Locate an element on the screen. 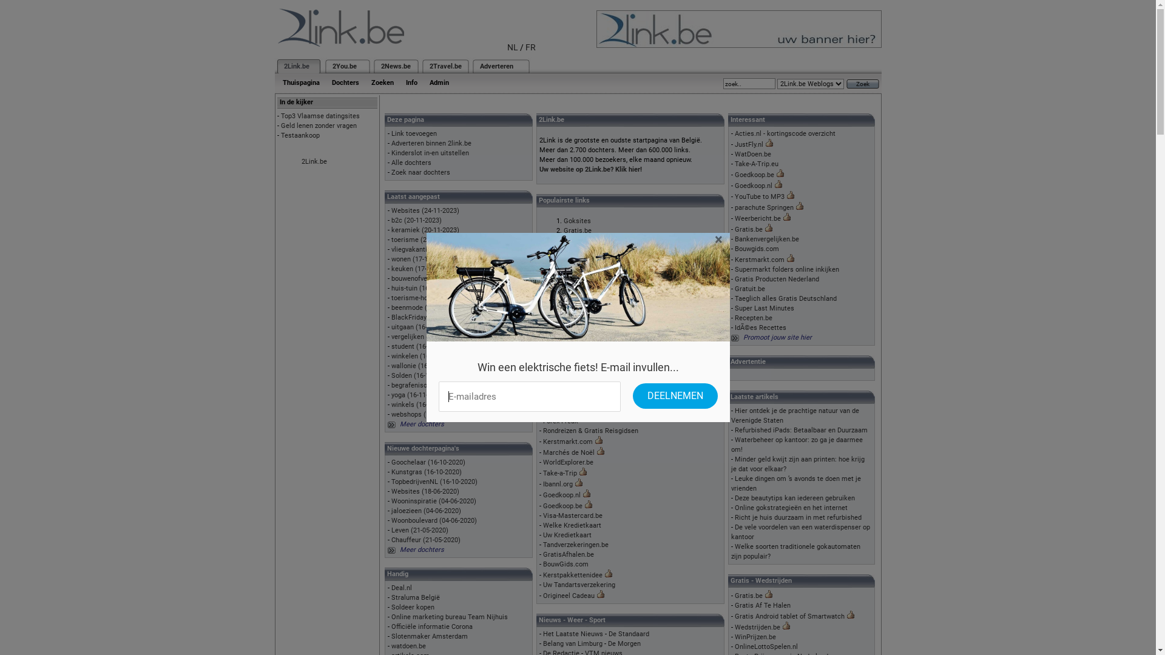  JustFly.nl is located at coordinates (749, 144).